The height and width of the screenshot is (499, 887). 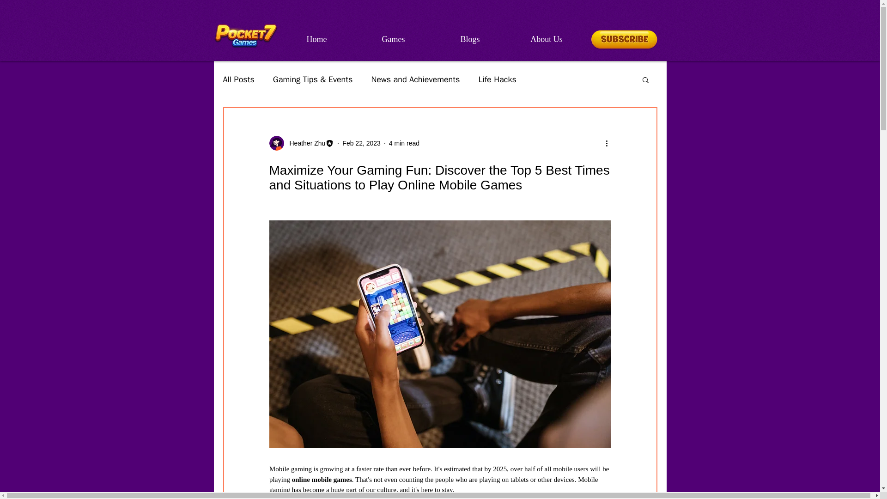 What do you see at coordinates (393, 39) in the screenshot?
I see `Games` at bounding box center [393, 39].